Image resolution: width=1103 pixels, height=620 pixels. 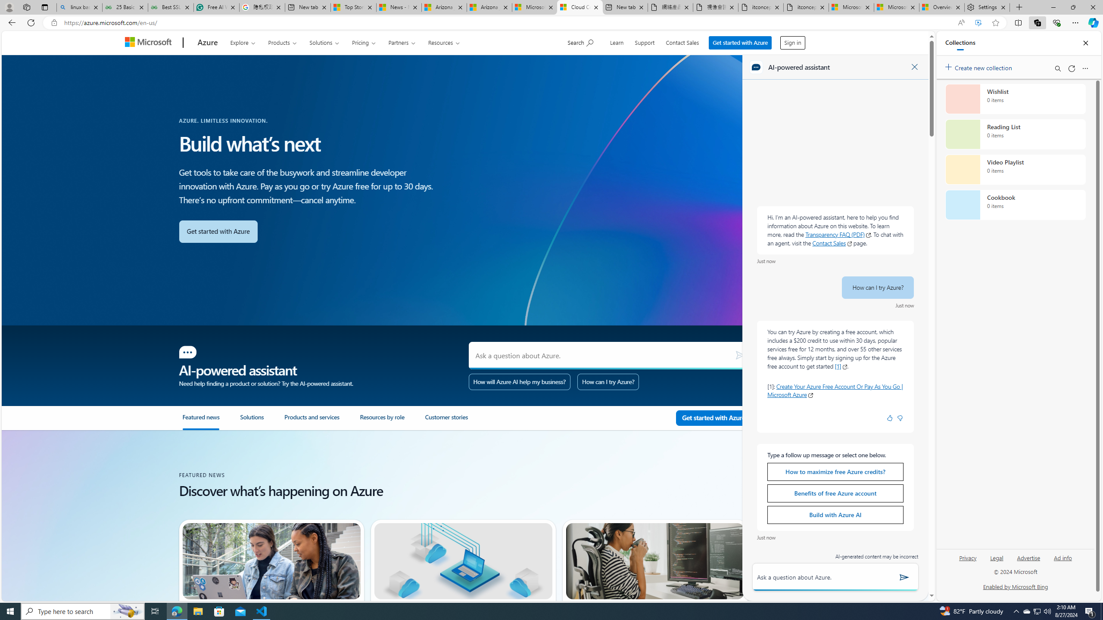 I want to click on linux basic - Search, so click(x=79, y=7).